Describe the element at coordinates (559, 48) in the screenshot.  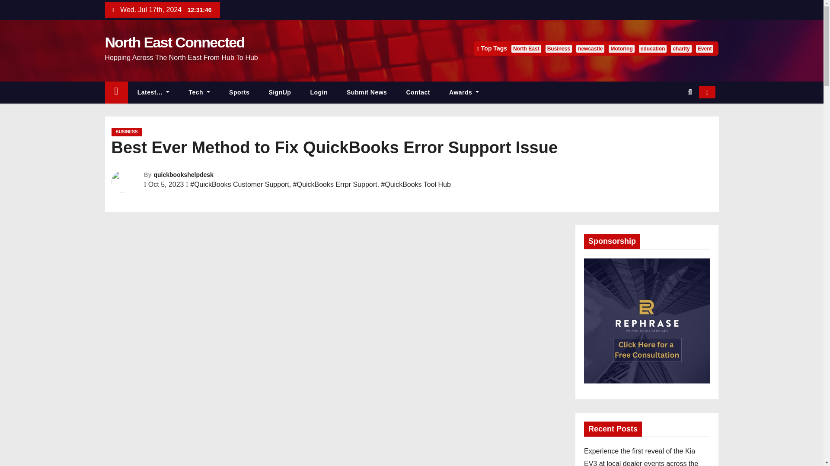
I see `Business` at that location.